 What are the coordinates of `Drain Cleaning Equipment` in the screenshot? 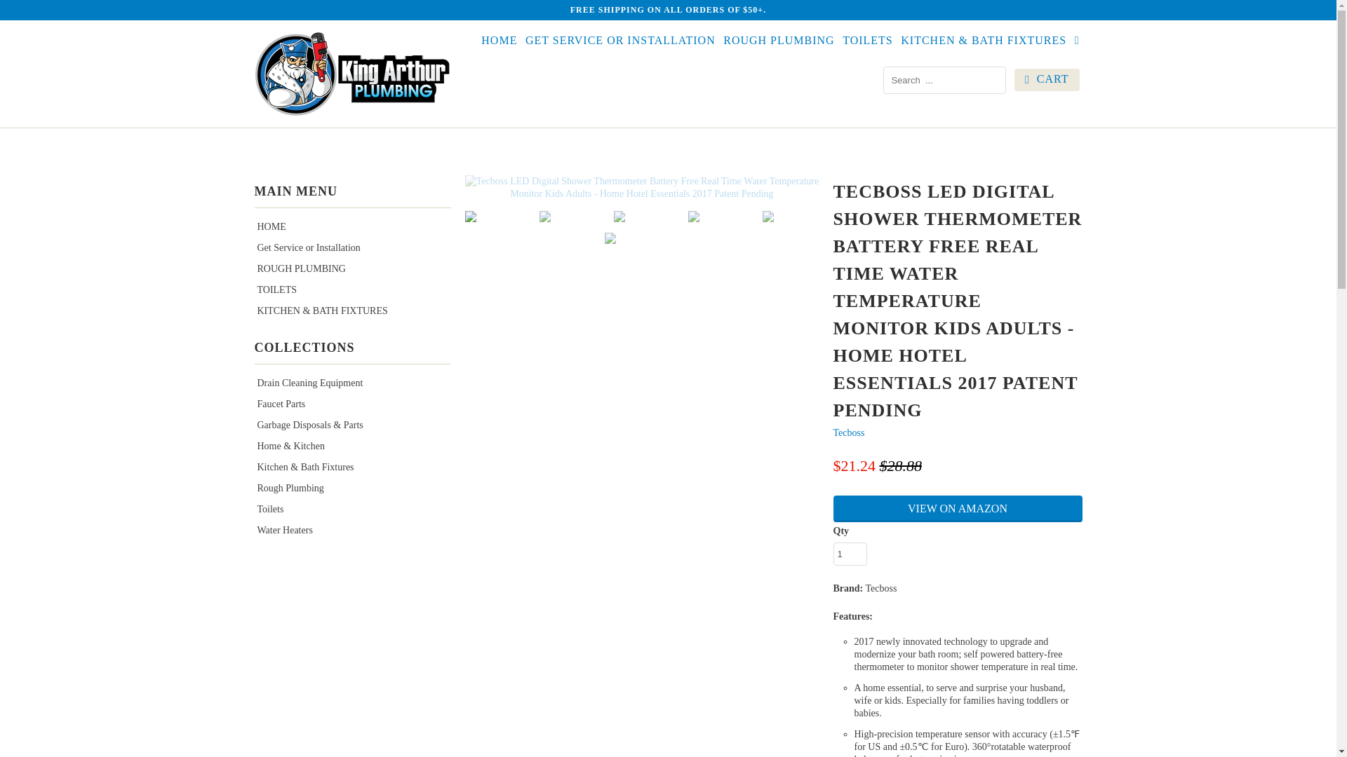 It's located at (304, 383).